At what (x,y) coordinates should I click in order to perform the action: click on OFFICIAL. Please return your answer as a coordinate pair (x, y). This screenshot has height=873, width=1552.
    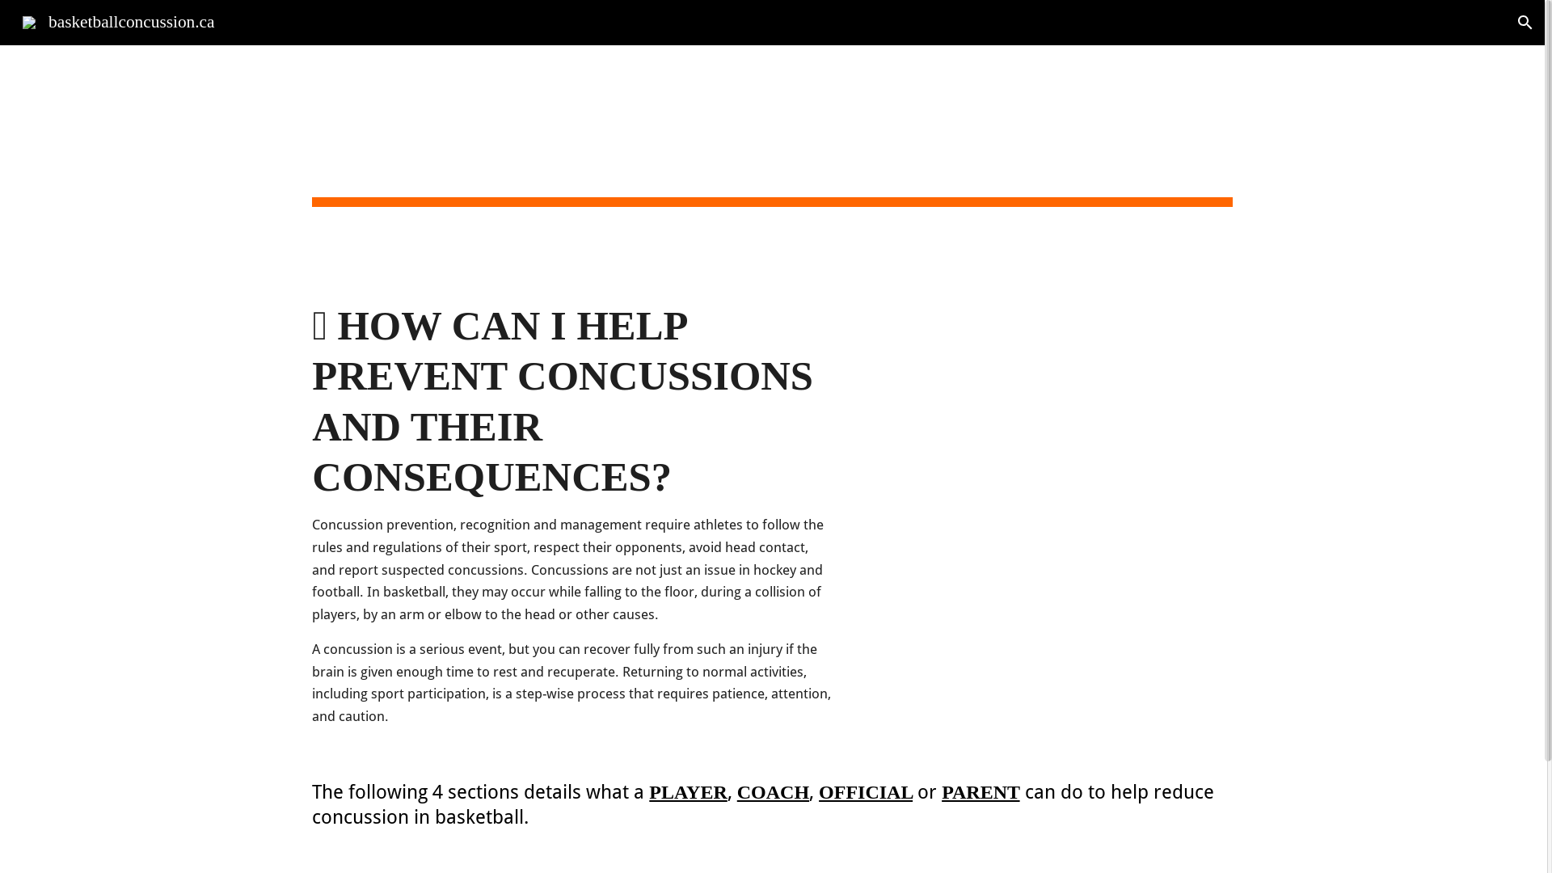
    Looking at the image, I should click on (866, 792).